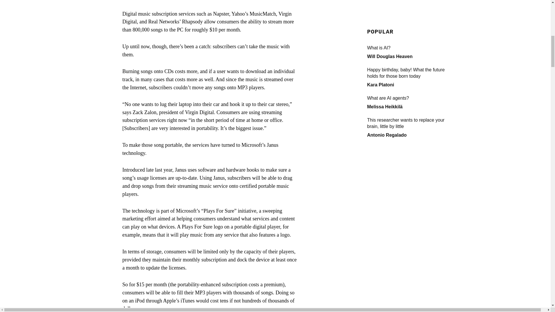 This screenshot has width=555, height=312. Describe the element at coordinates (410, 1) in the screenshot. I see `What are AI agents? ` at that location.